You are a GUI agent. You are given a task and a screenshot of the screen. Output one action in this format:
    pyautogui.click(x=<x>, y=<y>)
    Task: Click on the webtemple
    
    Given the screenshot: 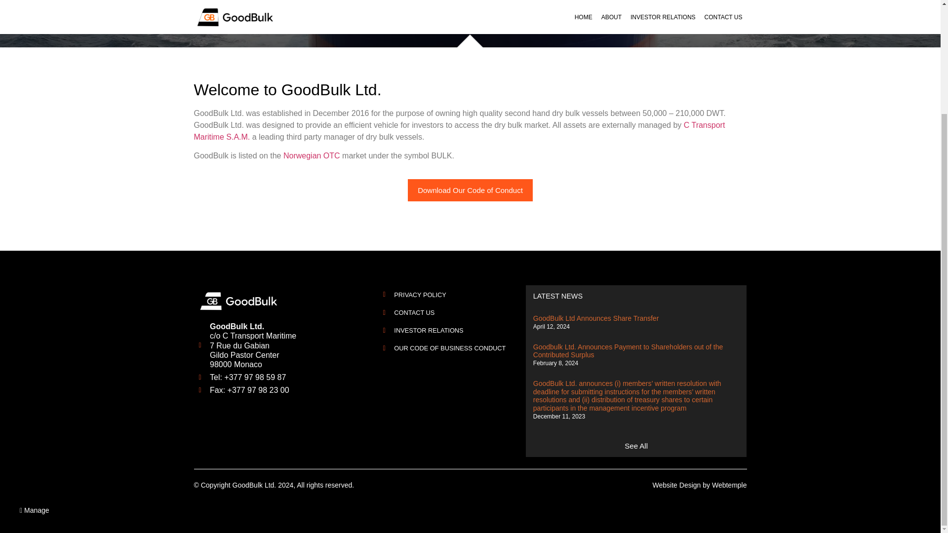 What is the action you would take?
    pyautogui.click(x=729, y=485)
    